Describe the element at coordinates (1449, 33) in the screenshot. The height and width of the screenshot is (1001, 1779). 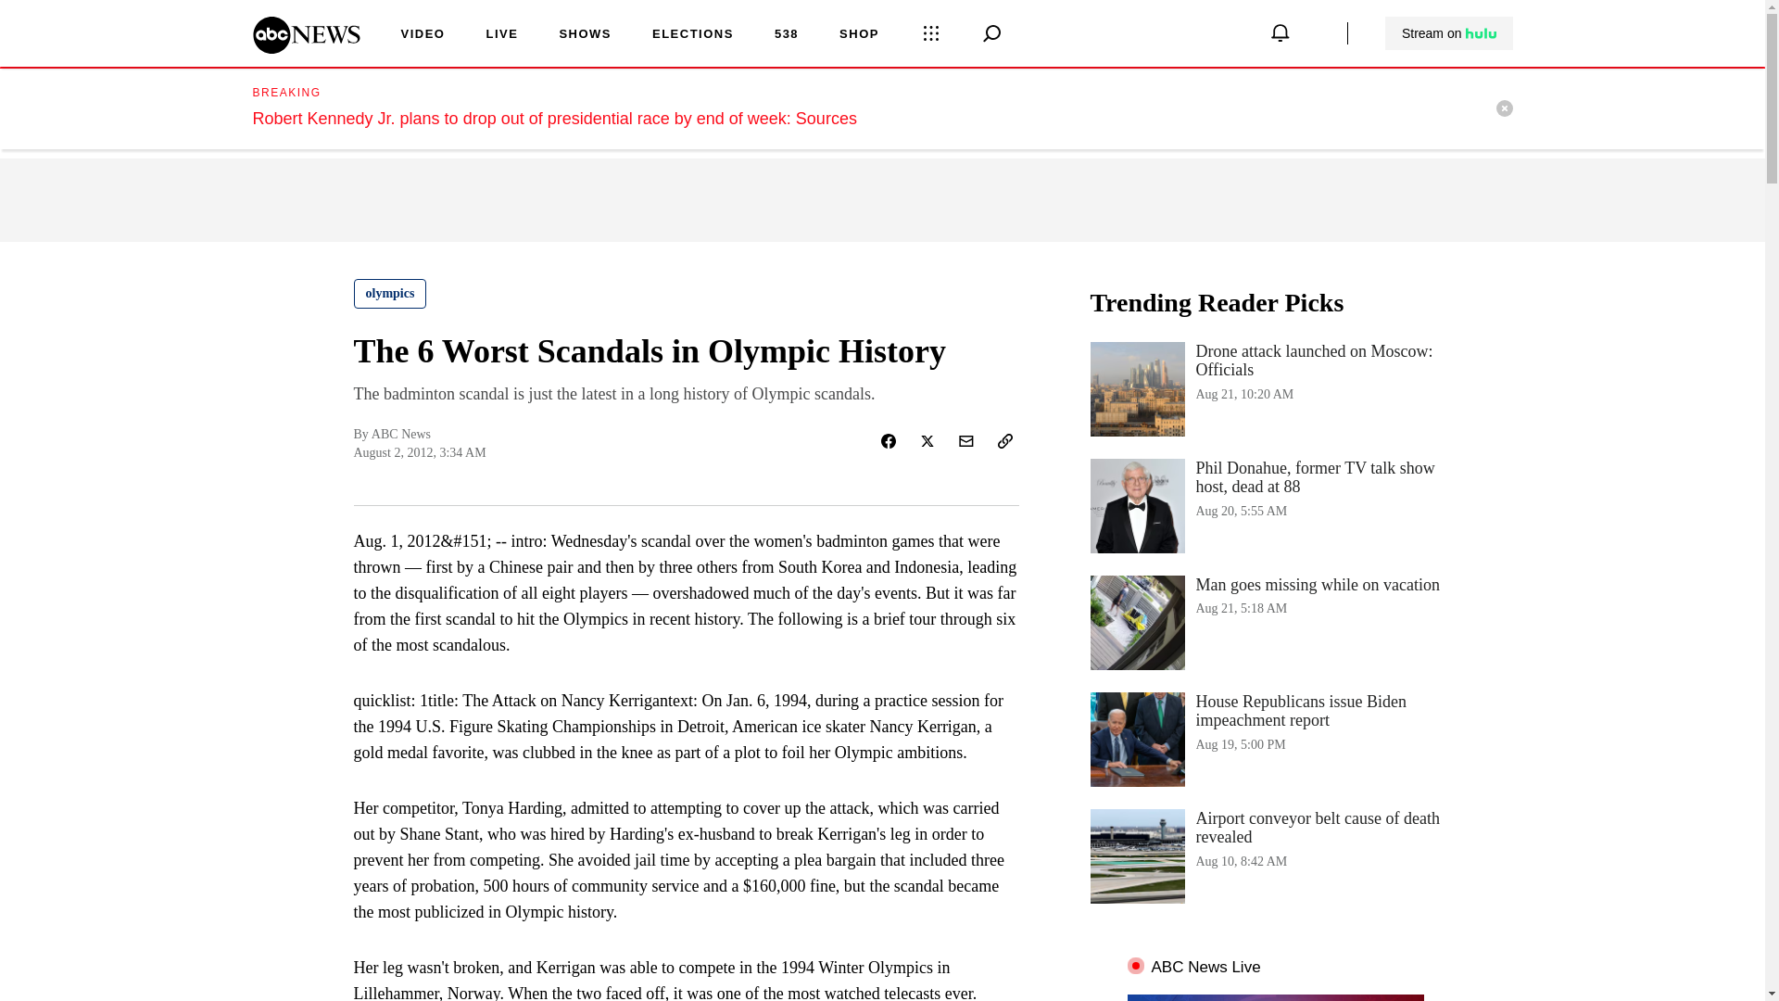
I see `Stream on` at that location.